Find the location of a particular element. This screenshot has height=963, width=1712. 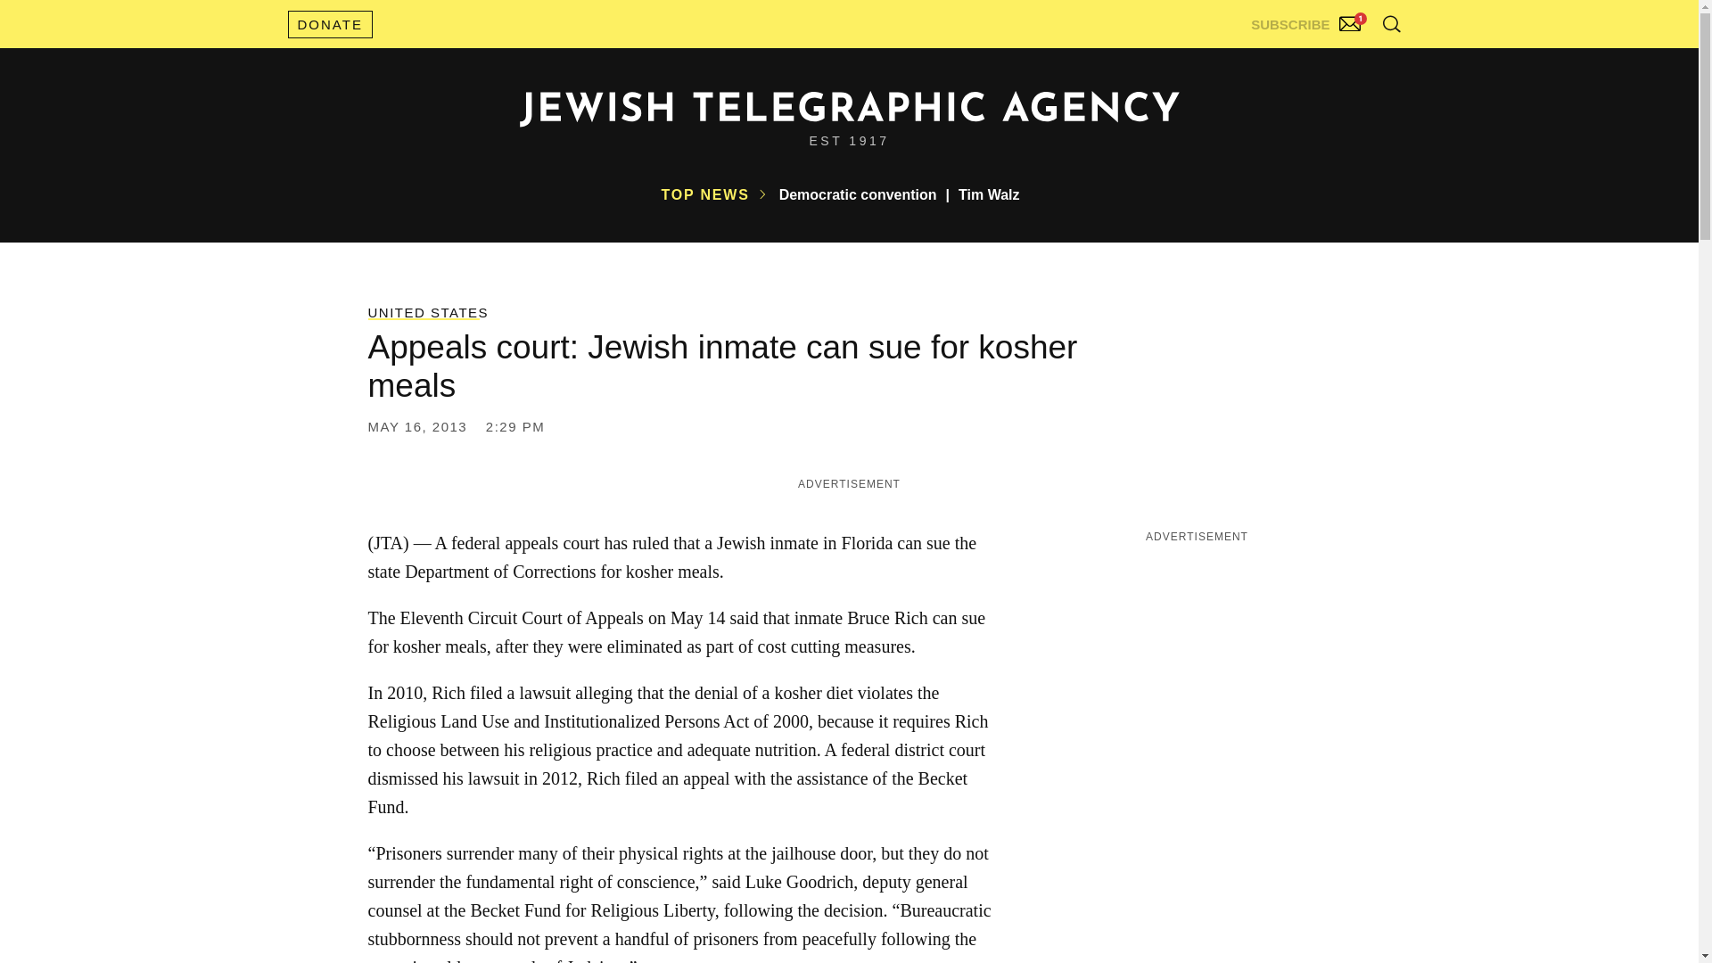

DONATE is located at coordinates (329, 24).